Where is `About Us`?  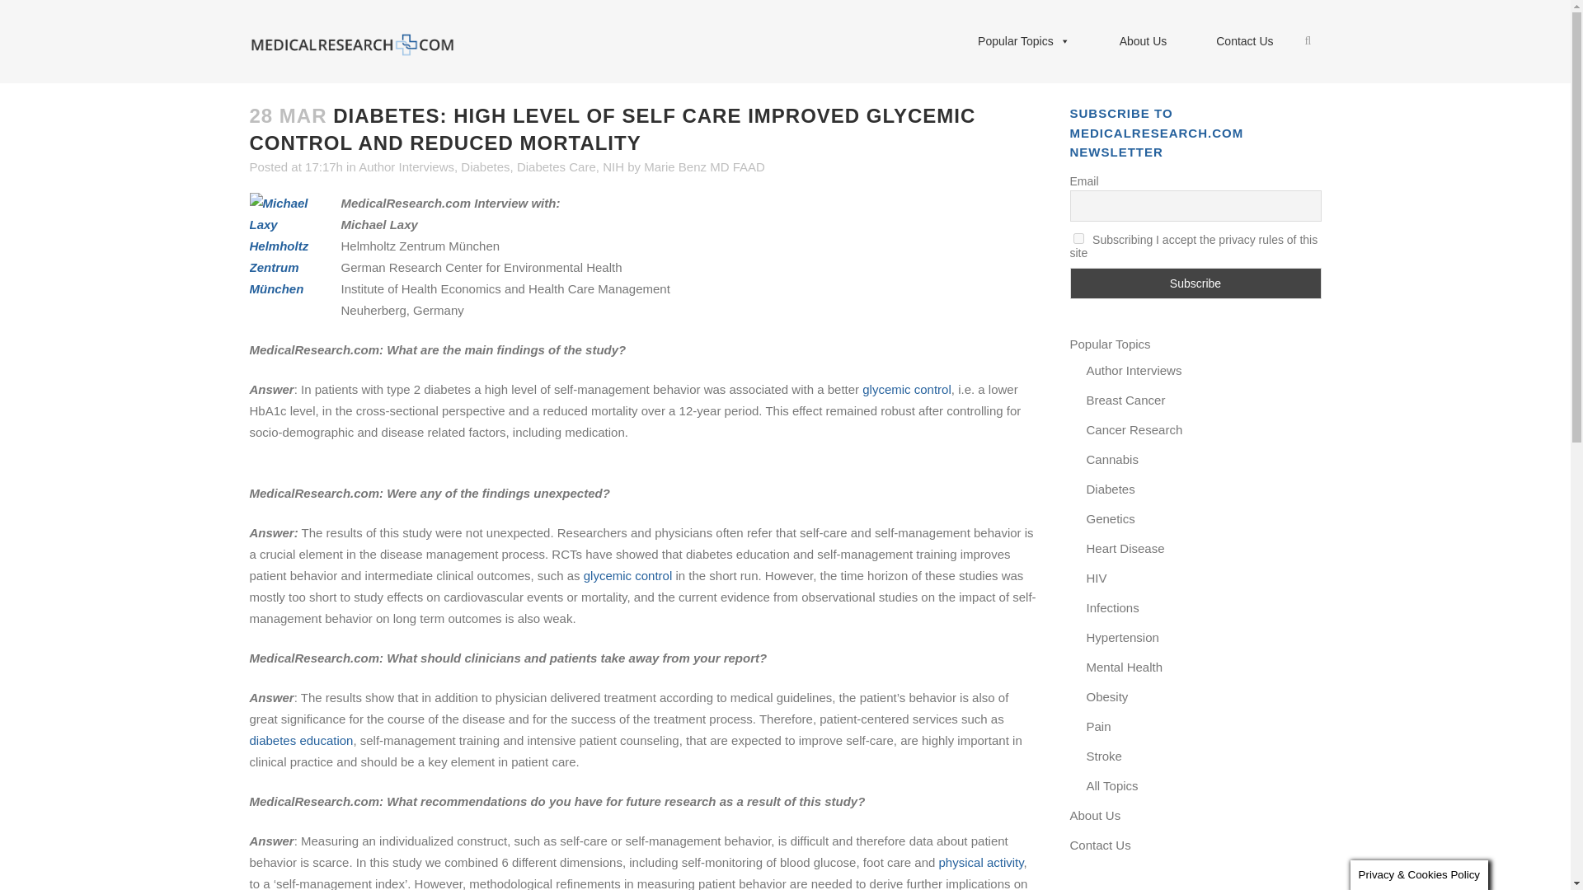 About Us is located at coordinates (1143, 41).